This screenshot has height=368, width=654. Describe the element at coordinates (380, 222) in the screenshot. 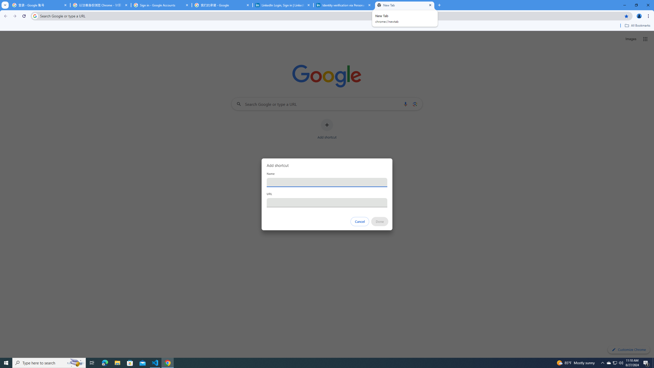

I see `Done` at that location.